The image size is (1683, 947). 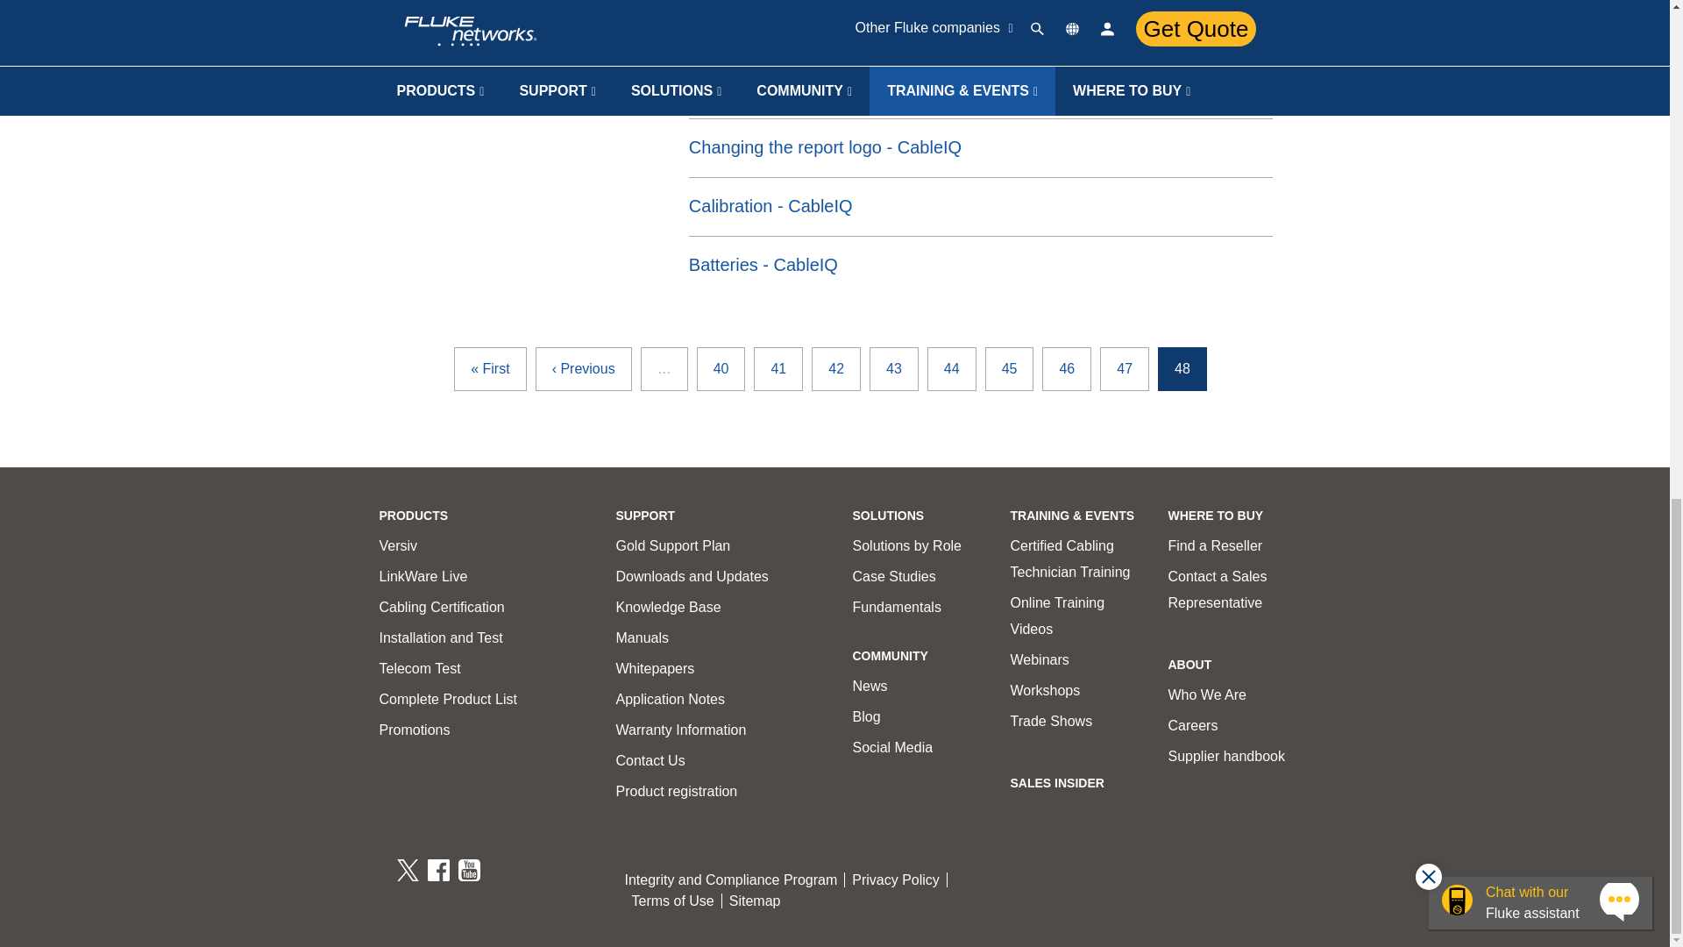 What do you see at coordinates (1066, 369) in the screenshot?
I see `Go to page 46` at bounding box center [1066, 369].